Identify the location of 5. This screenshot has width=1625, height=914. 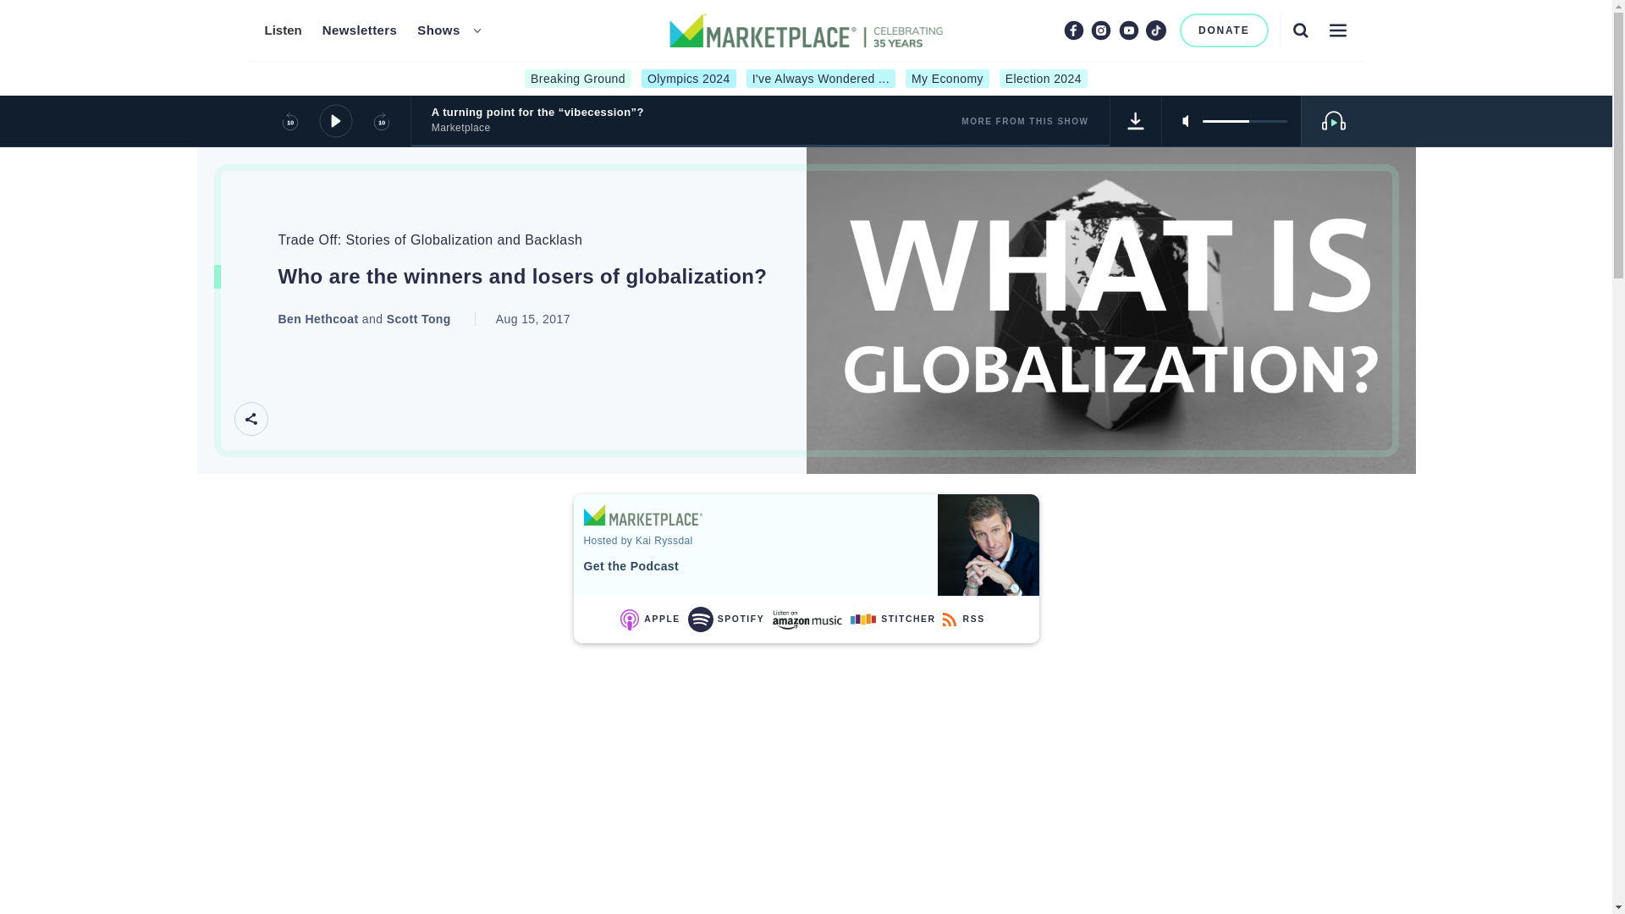
(1244, 120).